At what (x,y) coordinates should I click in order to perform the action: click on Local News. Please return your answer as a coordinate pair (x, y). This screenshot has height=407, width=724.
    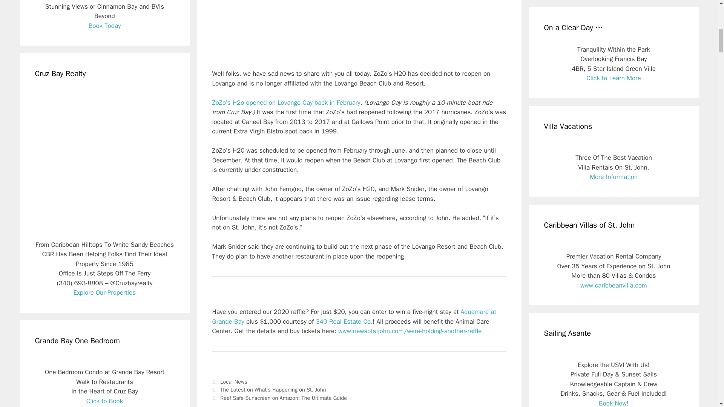
    Looking at the image, I should click on (234, 381).